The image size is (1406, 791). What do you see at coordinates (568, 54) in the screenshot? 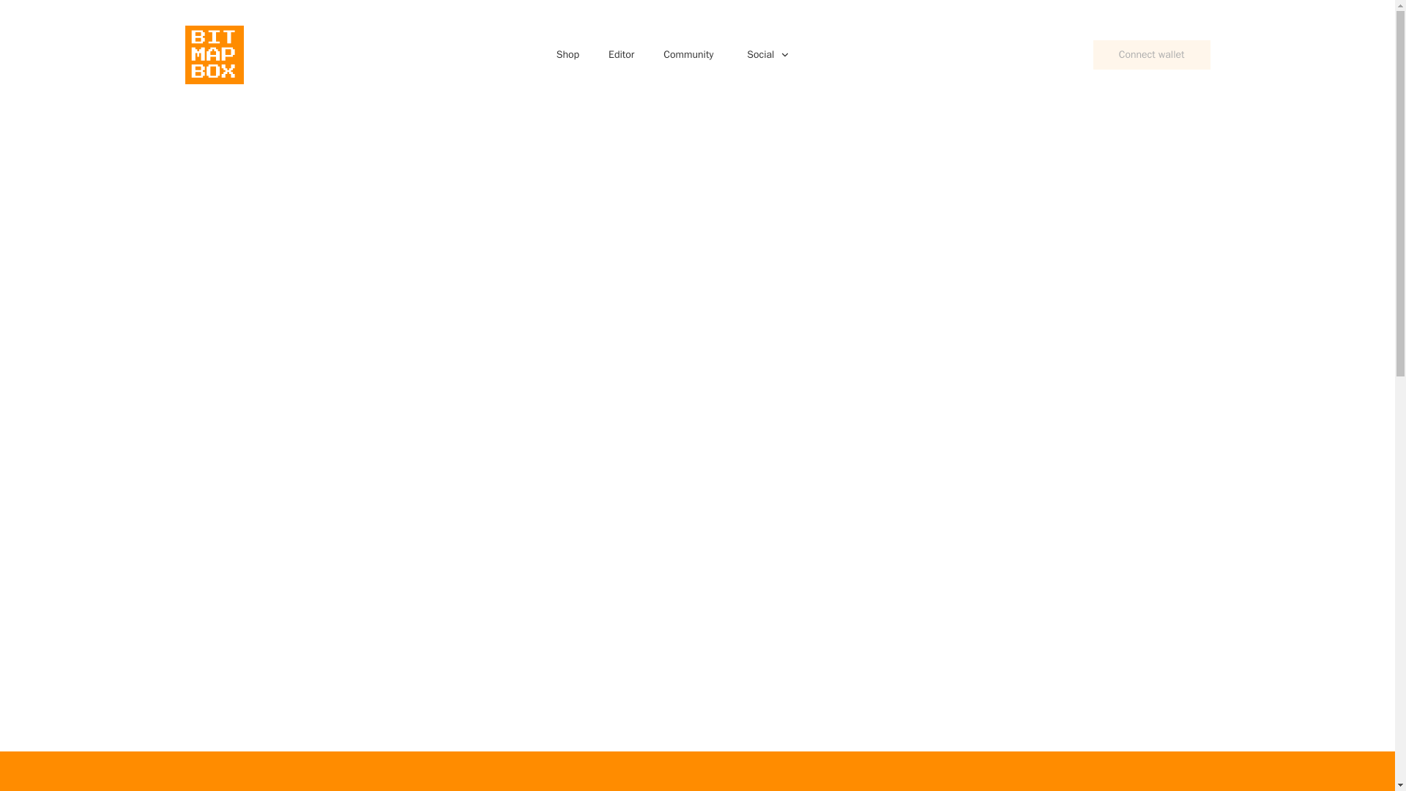
I see `Shop` at bounding box center [568, 54].